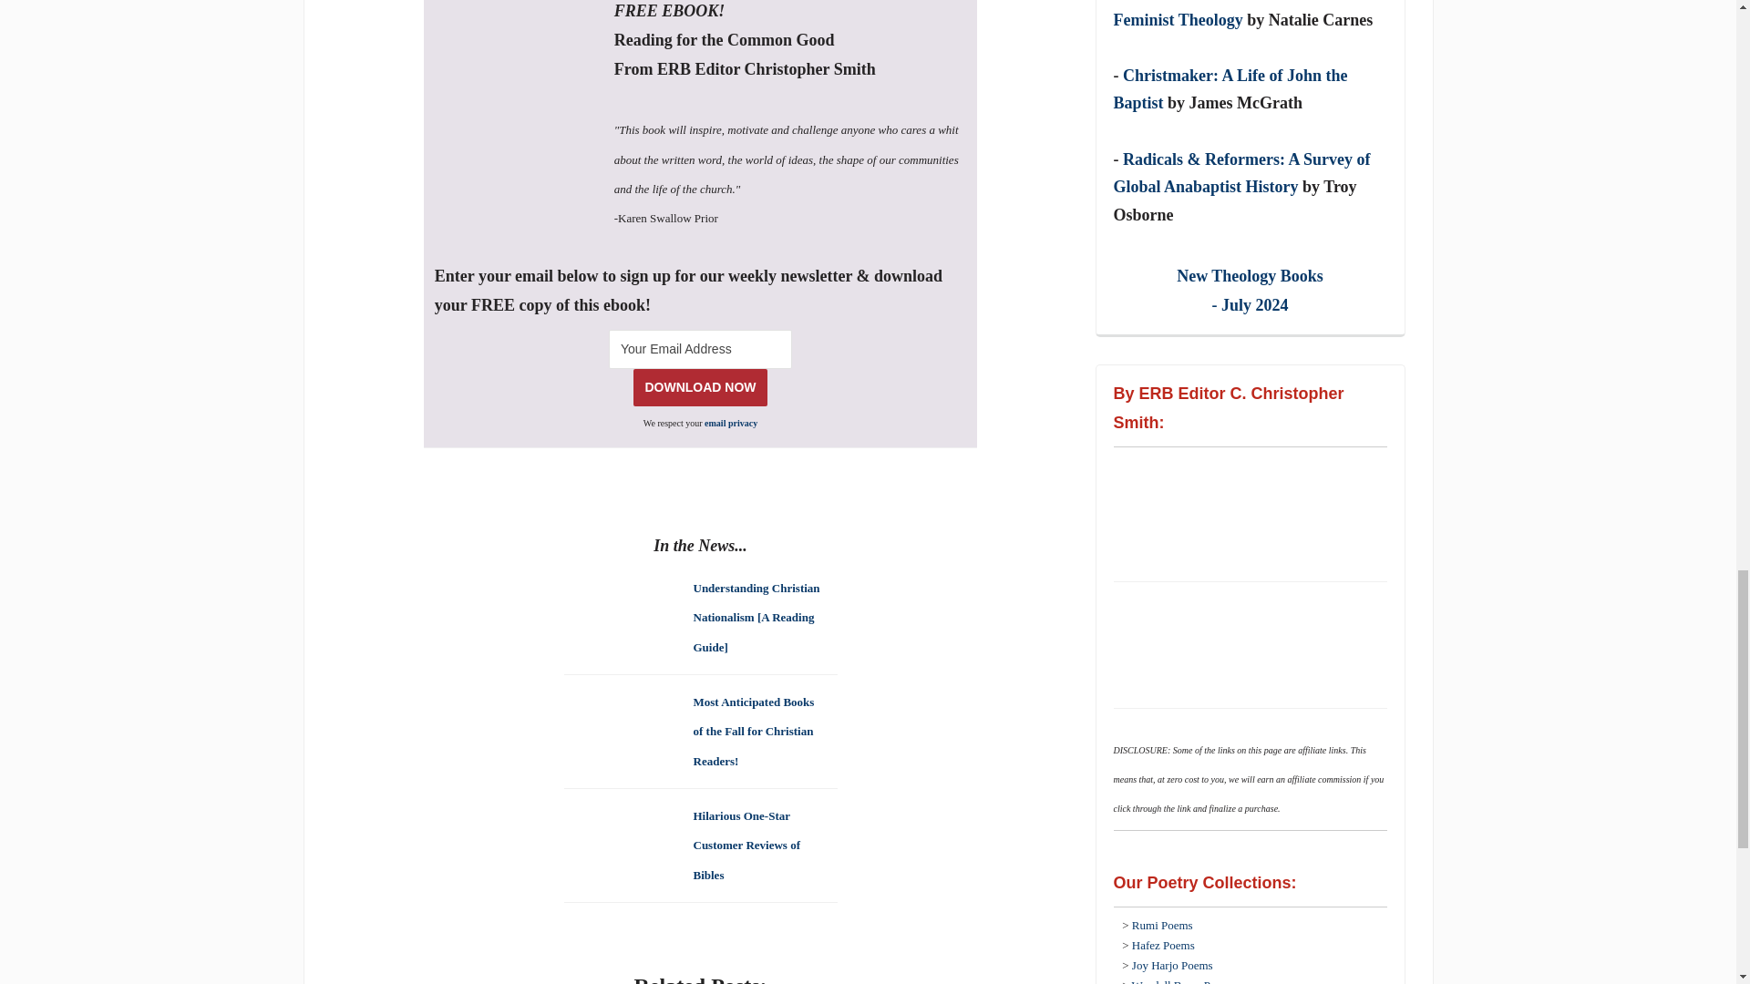 The image size is (1750, 984). I want to click on Privacy Policy, so click(731, 423).